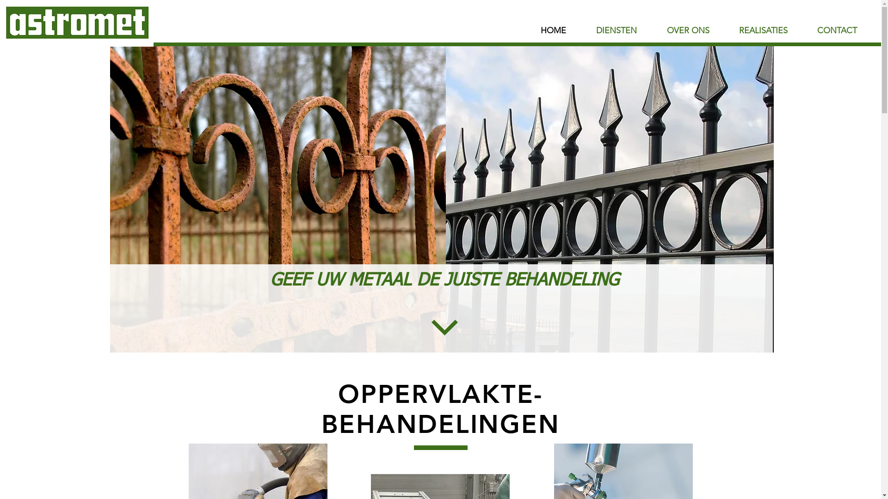  Describe the element at coordinates (763, 30) in the screenshot. I see `REALISATIES` at that location.